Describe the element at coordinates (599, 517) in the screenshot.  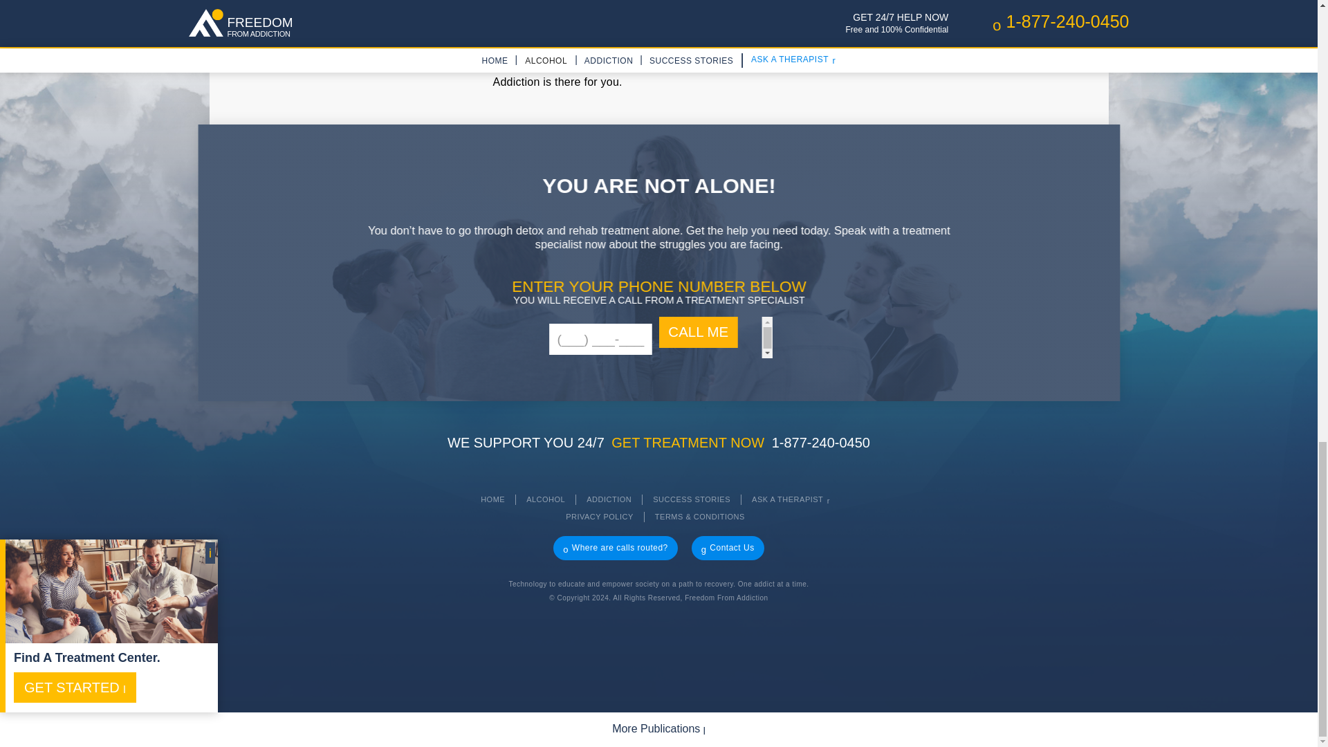
I see `PRIVACY POLICY` at that location.